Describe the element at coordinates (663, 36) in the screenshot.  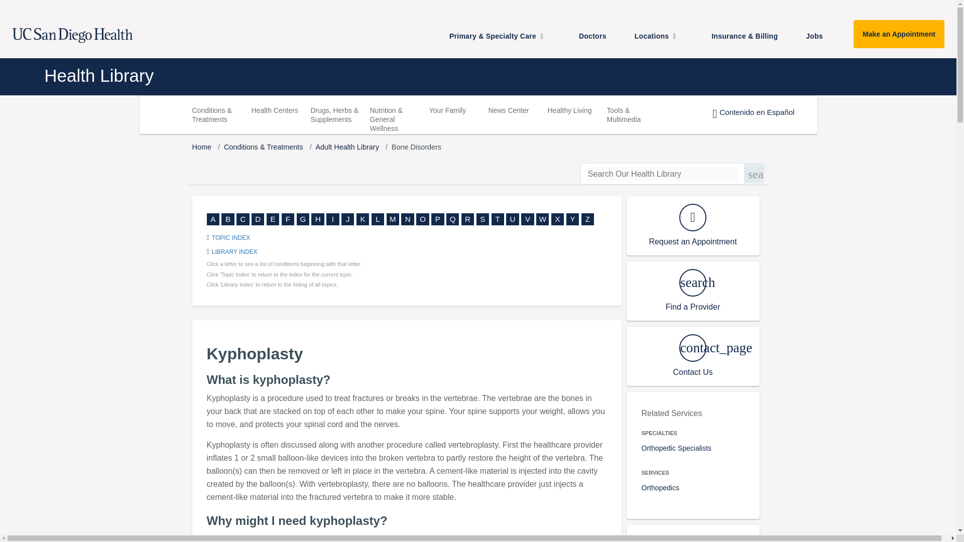
I see `Locations  ` at that location.